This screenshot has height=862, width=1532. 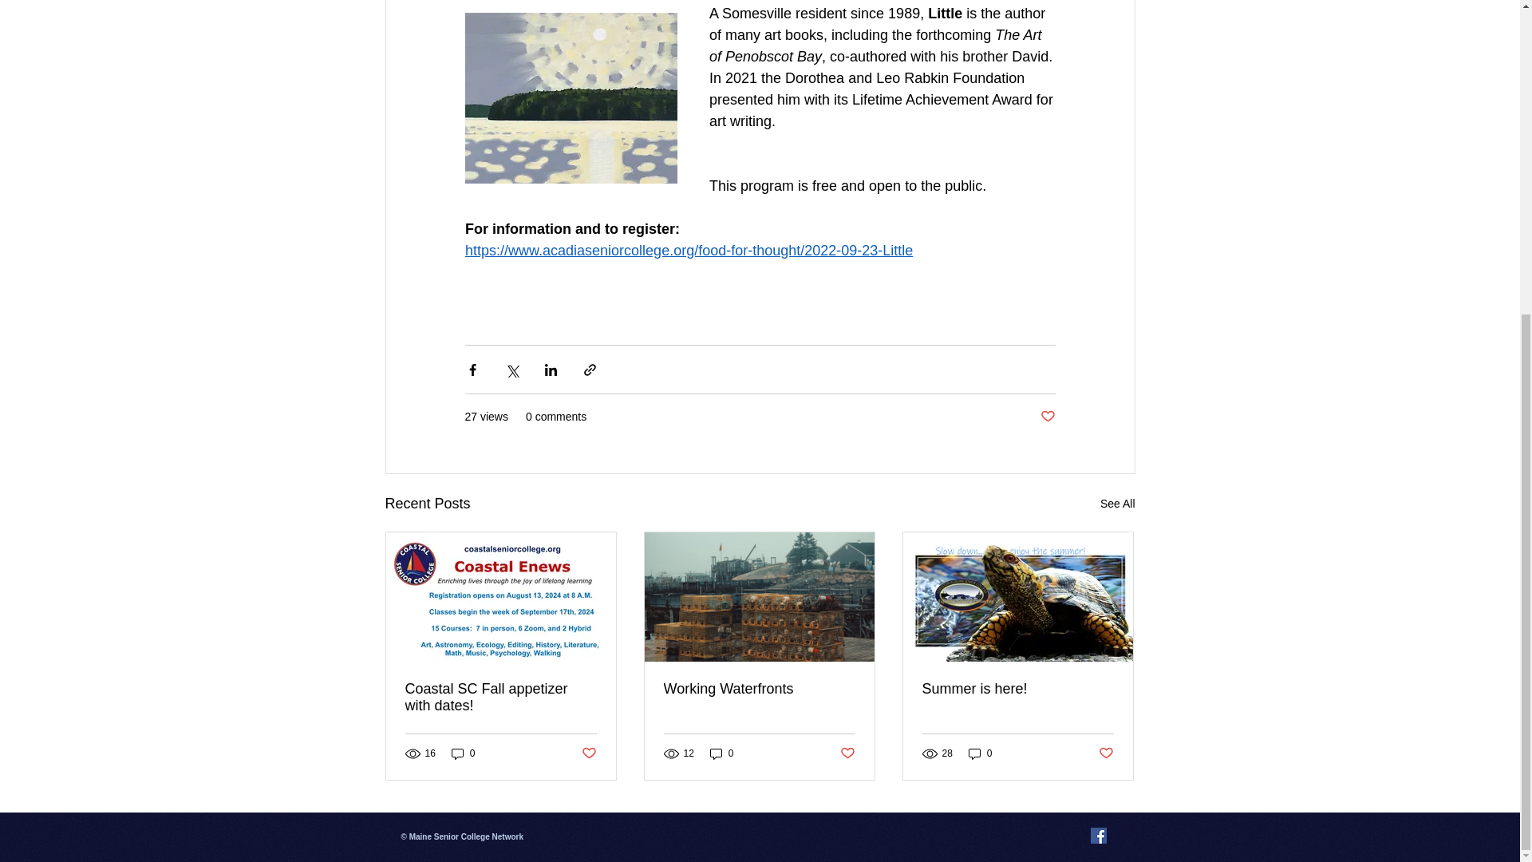 I want to click on See All, so click(x=1117, y=503).